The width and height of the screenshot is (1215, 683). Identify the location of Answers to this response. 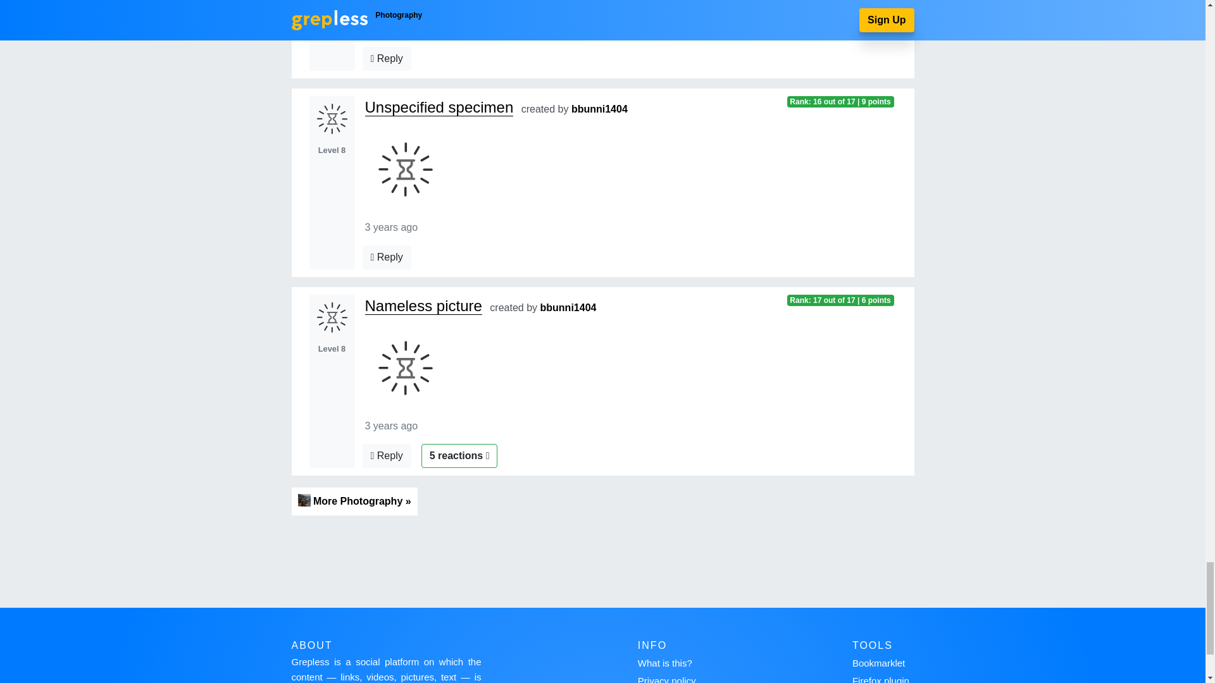
(386, 59).